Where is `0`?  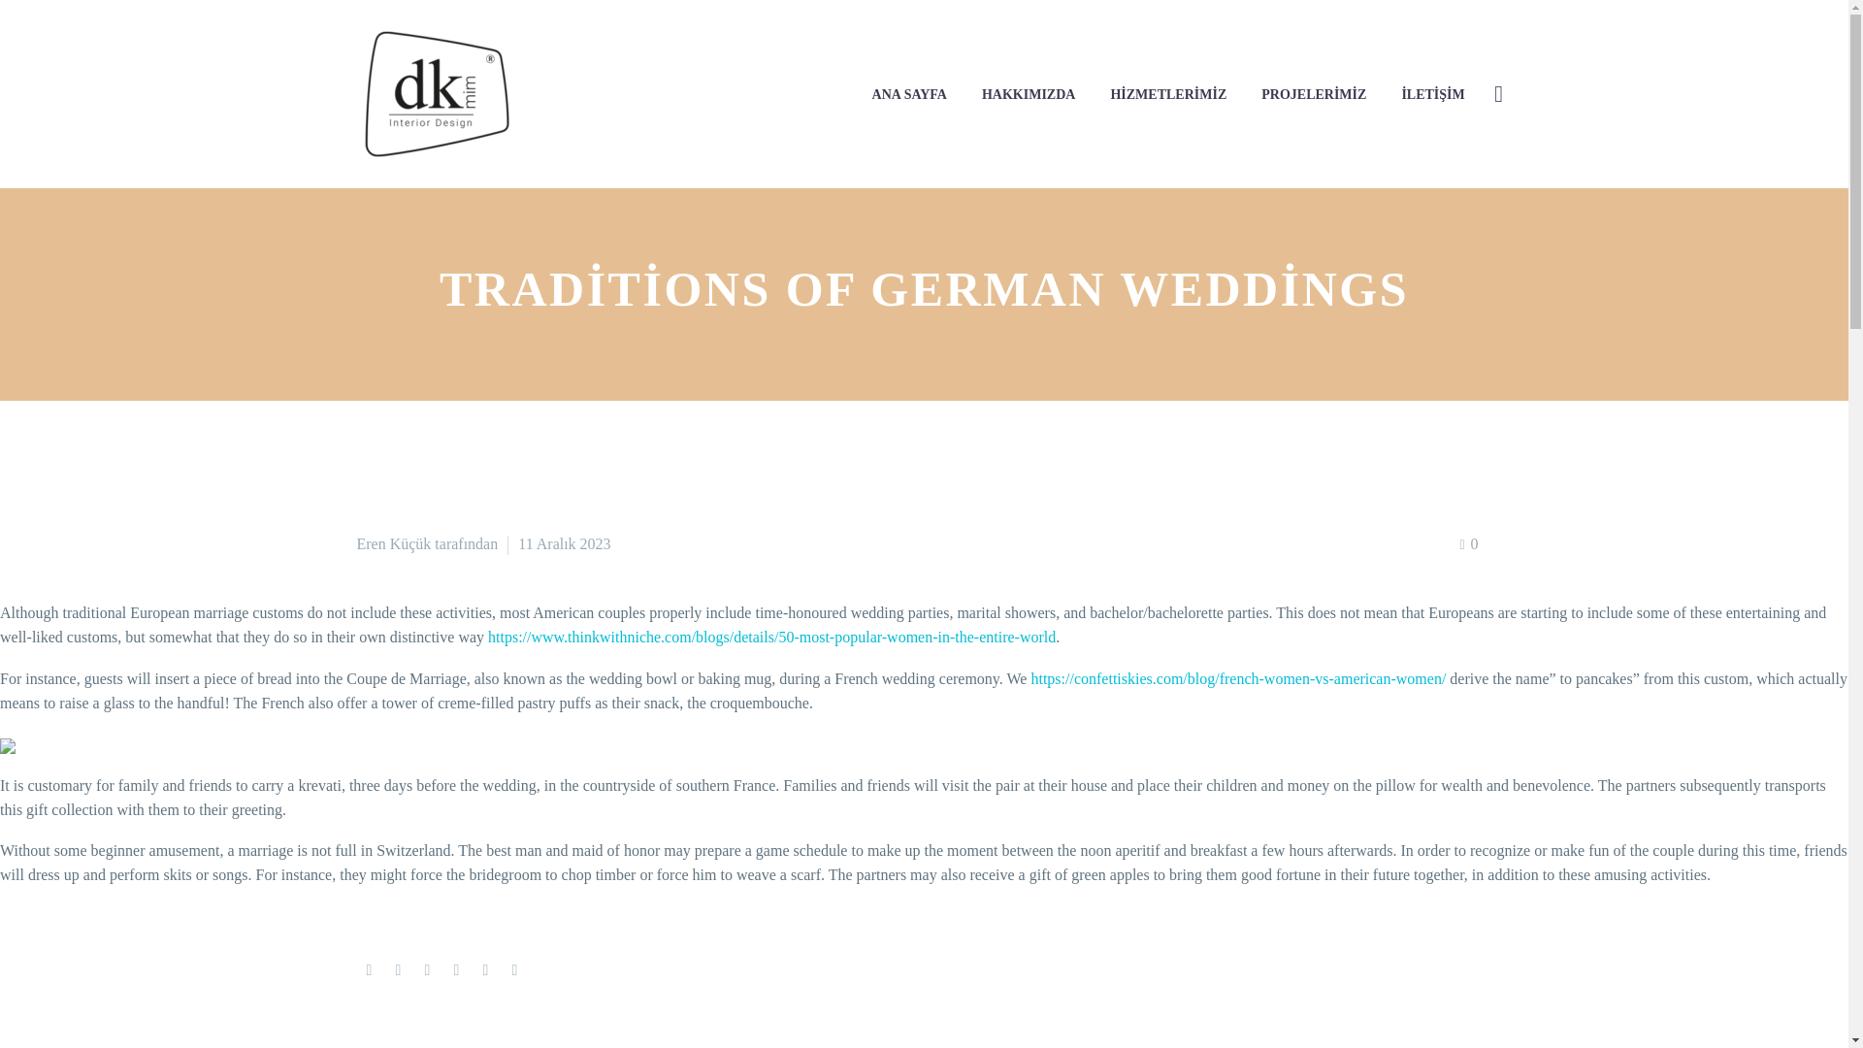 0 is located at coordinates (1467, 543).